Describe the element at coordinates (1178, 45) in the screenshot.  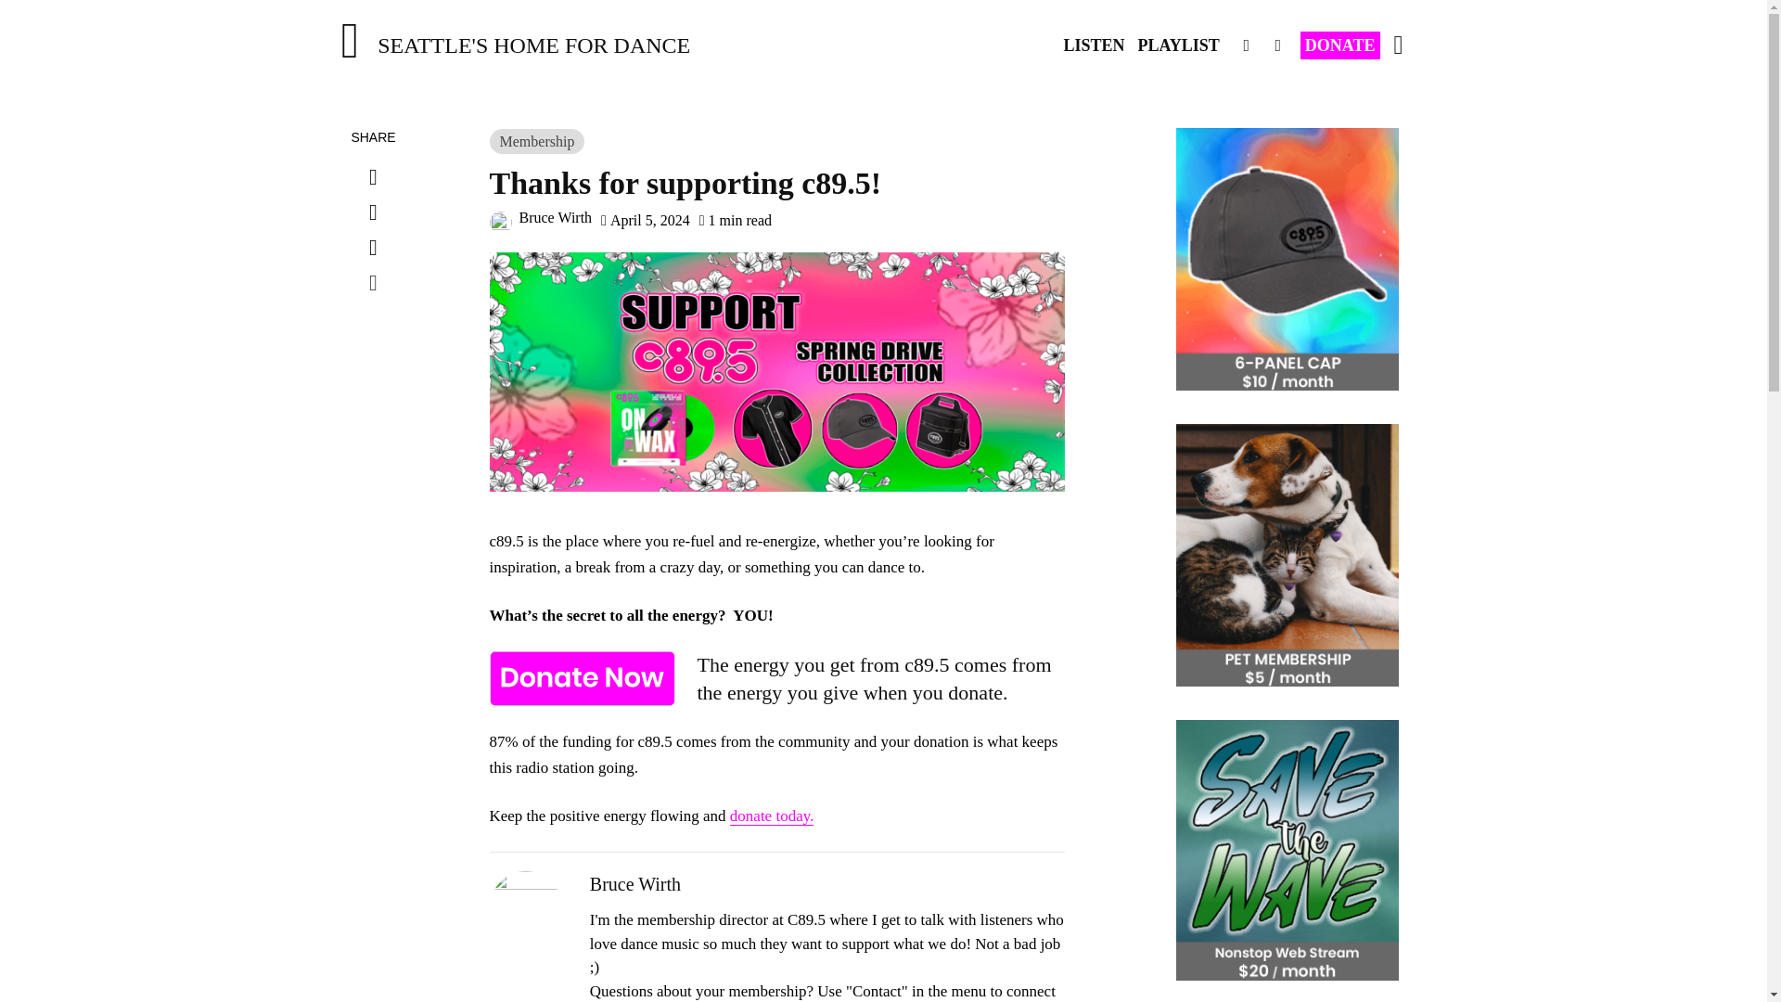
I see `PLAYLIST` at that location.